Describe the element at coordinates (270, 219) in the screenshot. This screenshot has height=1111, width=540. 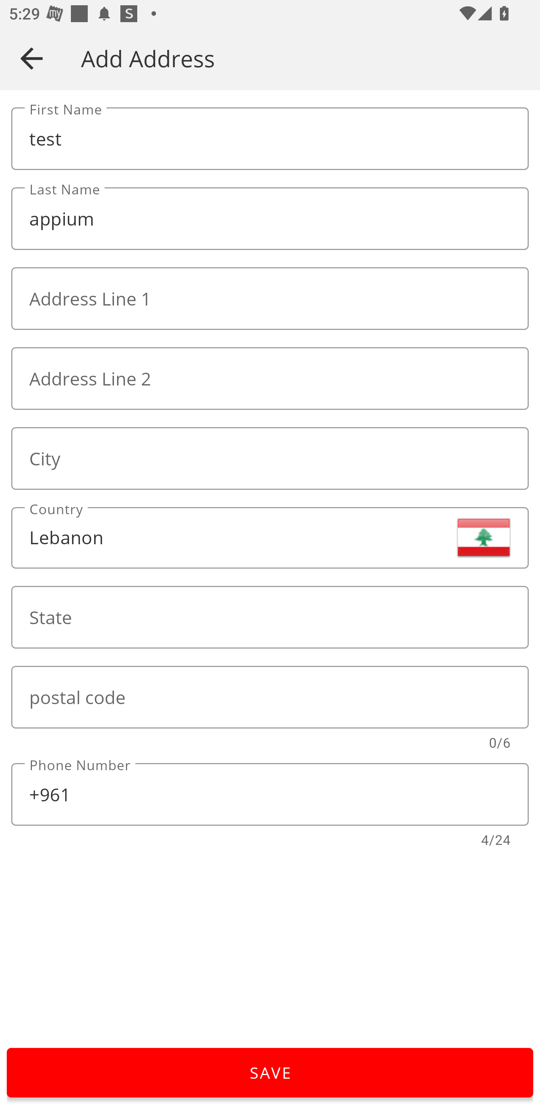
I see `appium` at that location.